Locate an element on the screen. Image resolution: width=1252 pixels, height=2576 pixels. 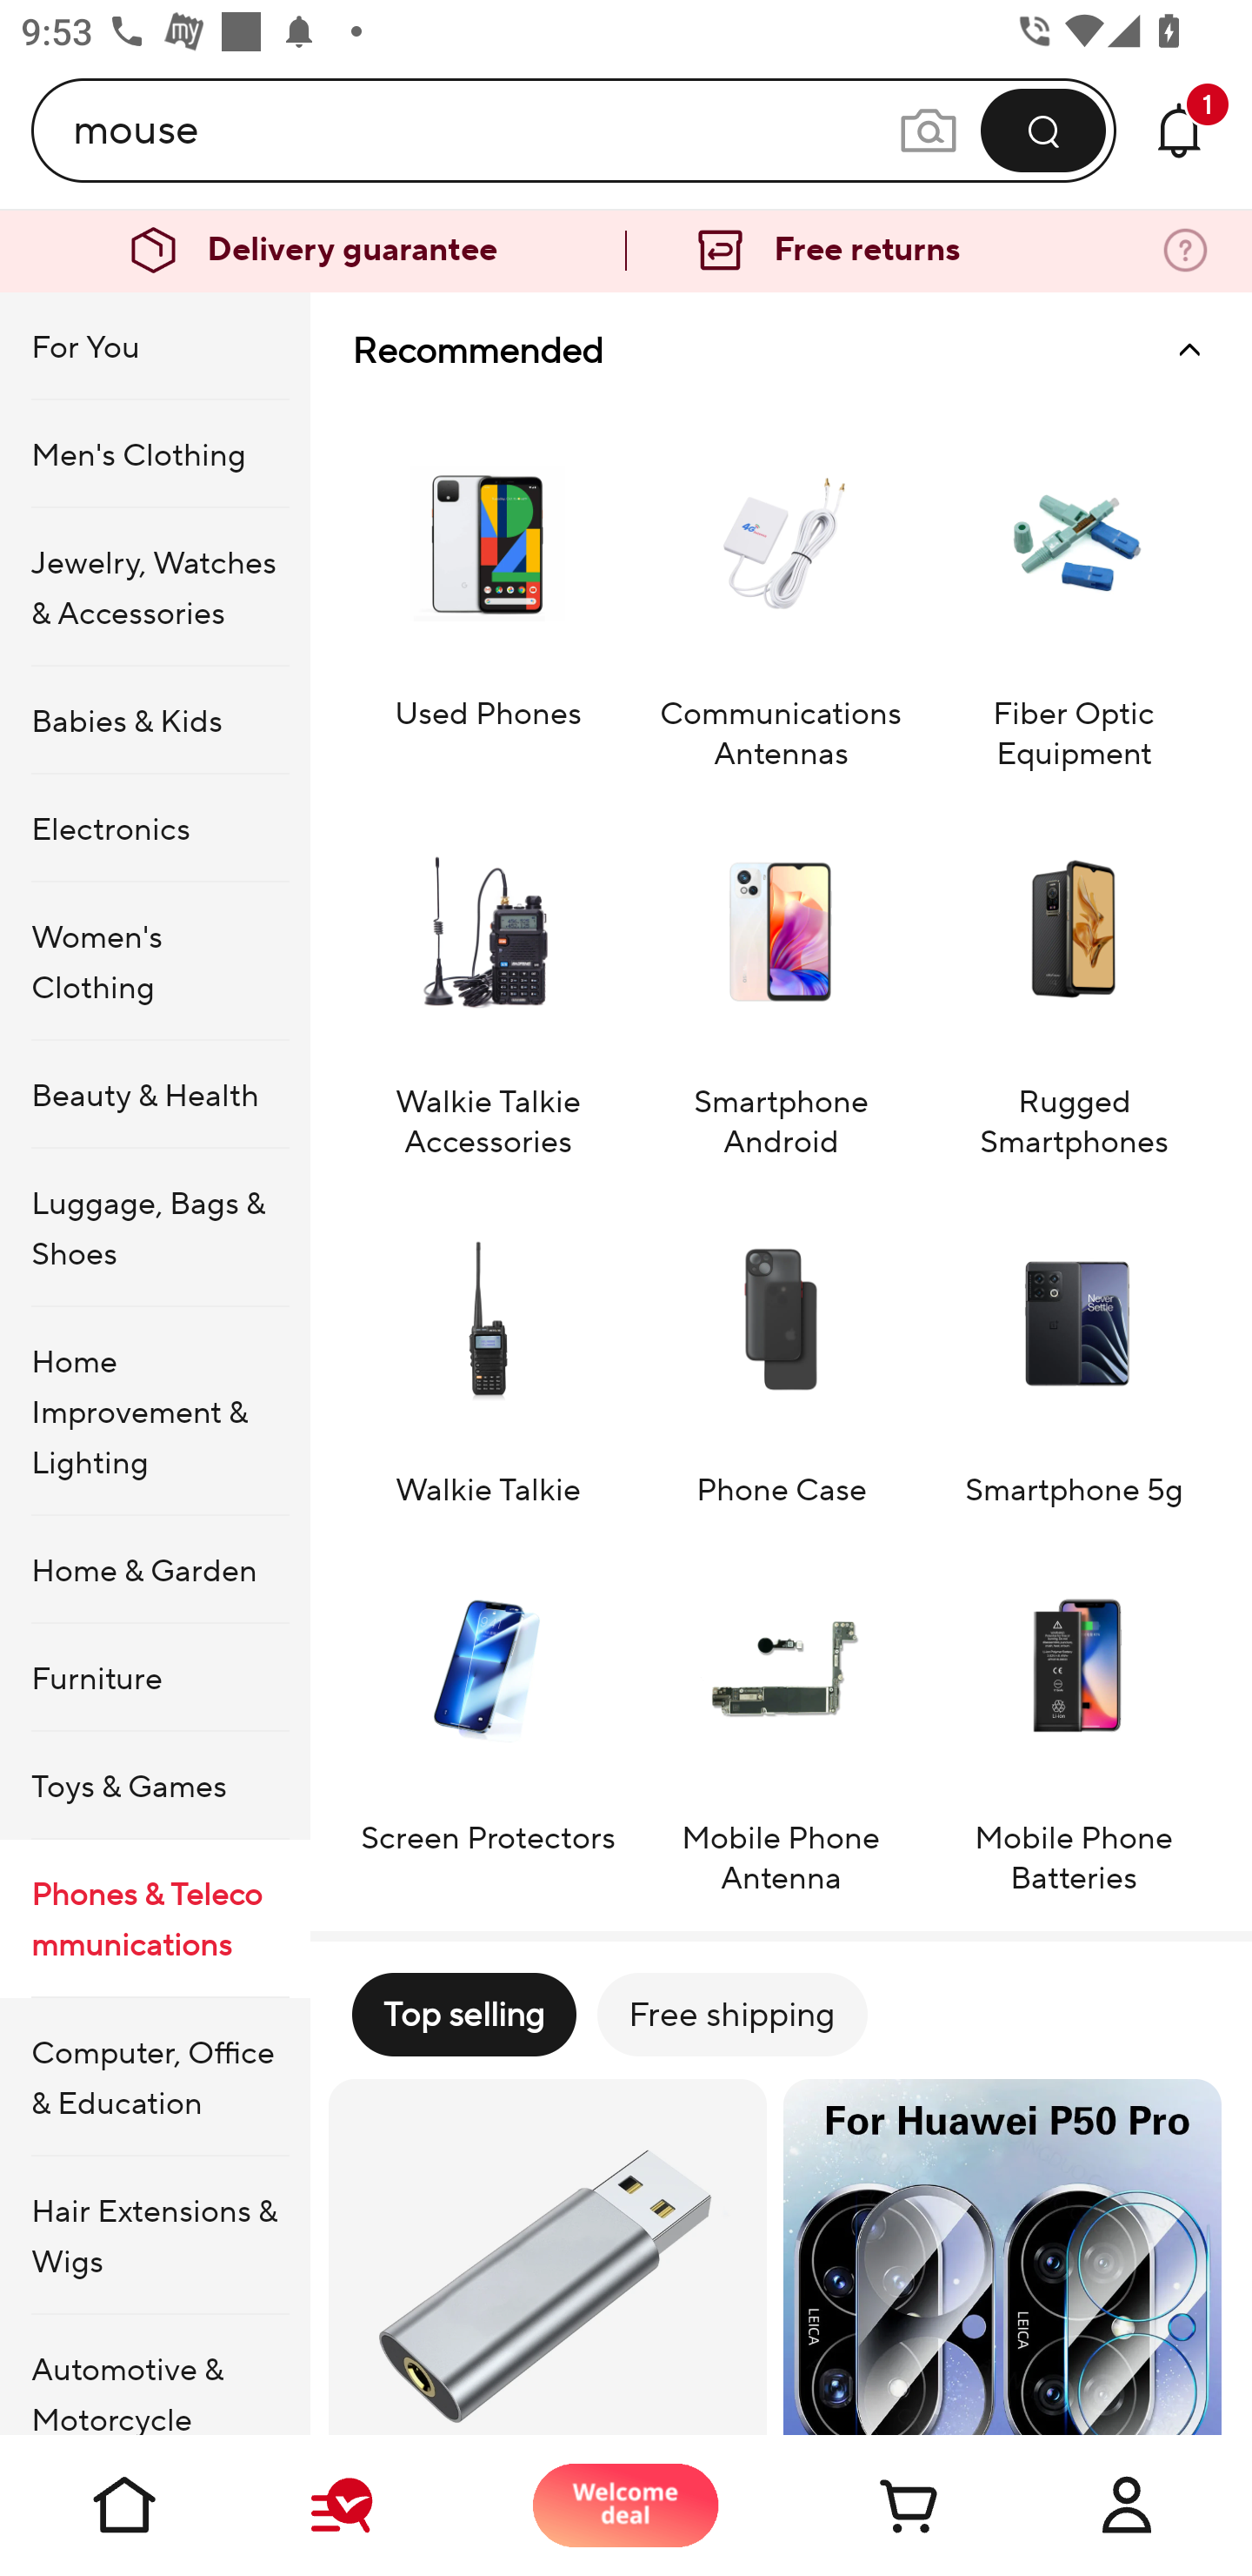
Luggage, Bags & Shoes is located at coordinates (155, 1227).